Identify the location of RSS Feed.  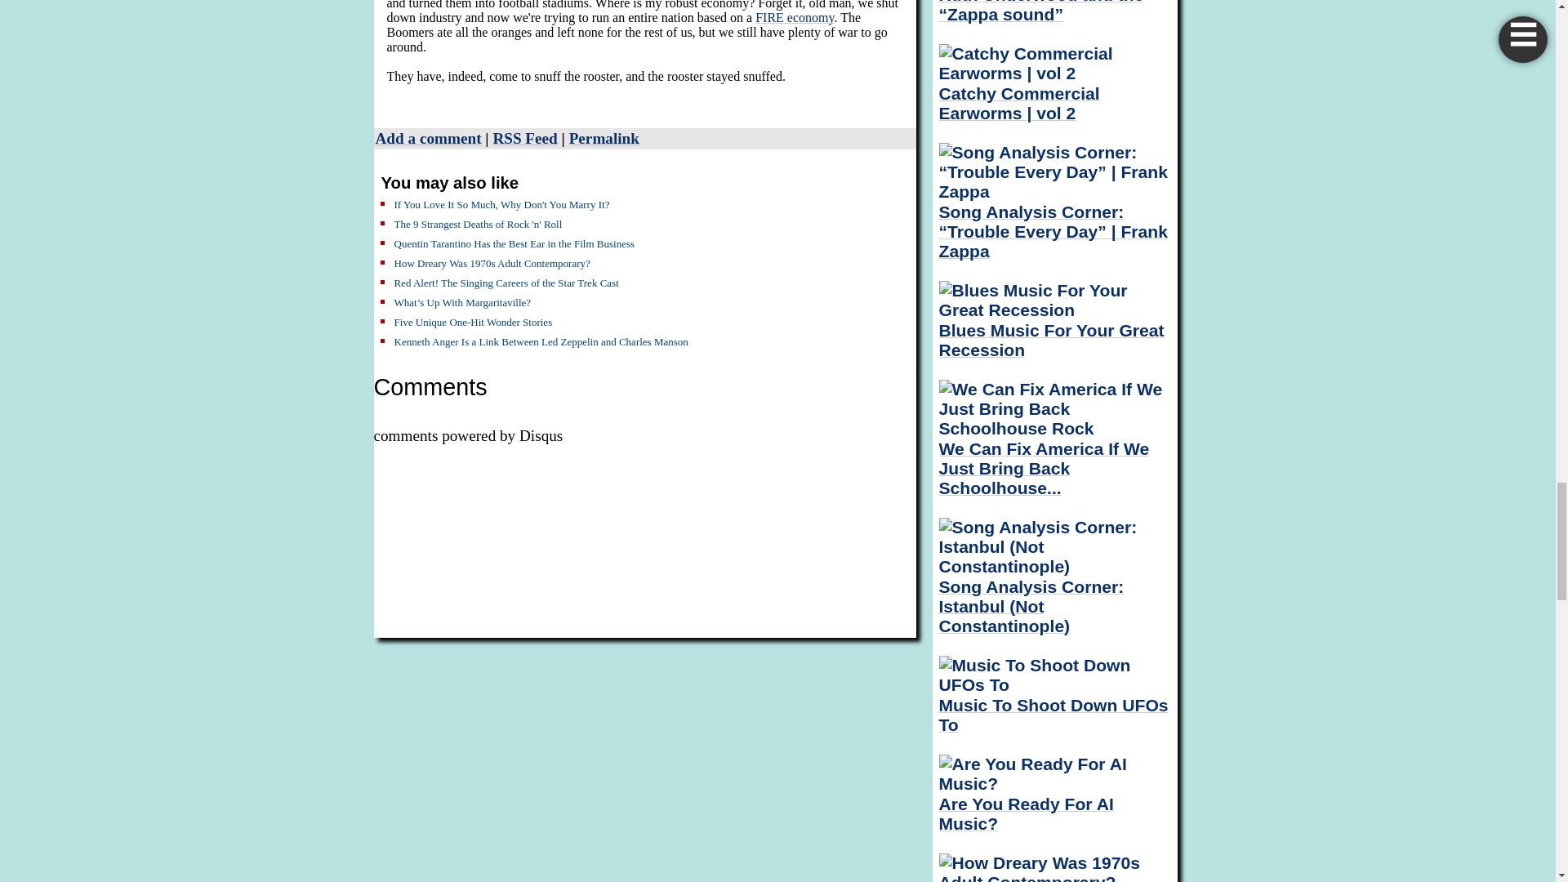
(524, 138).